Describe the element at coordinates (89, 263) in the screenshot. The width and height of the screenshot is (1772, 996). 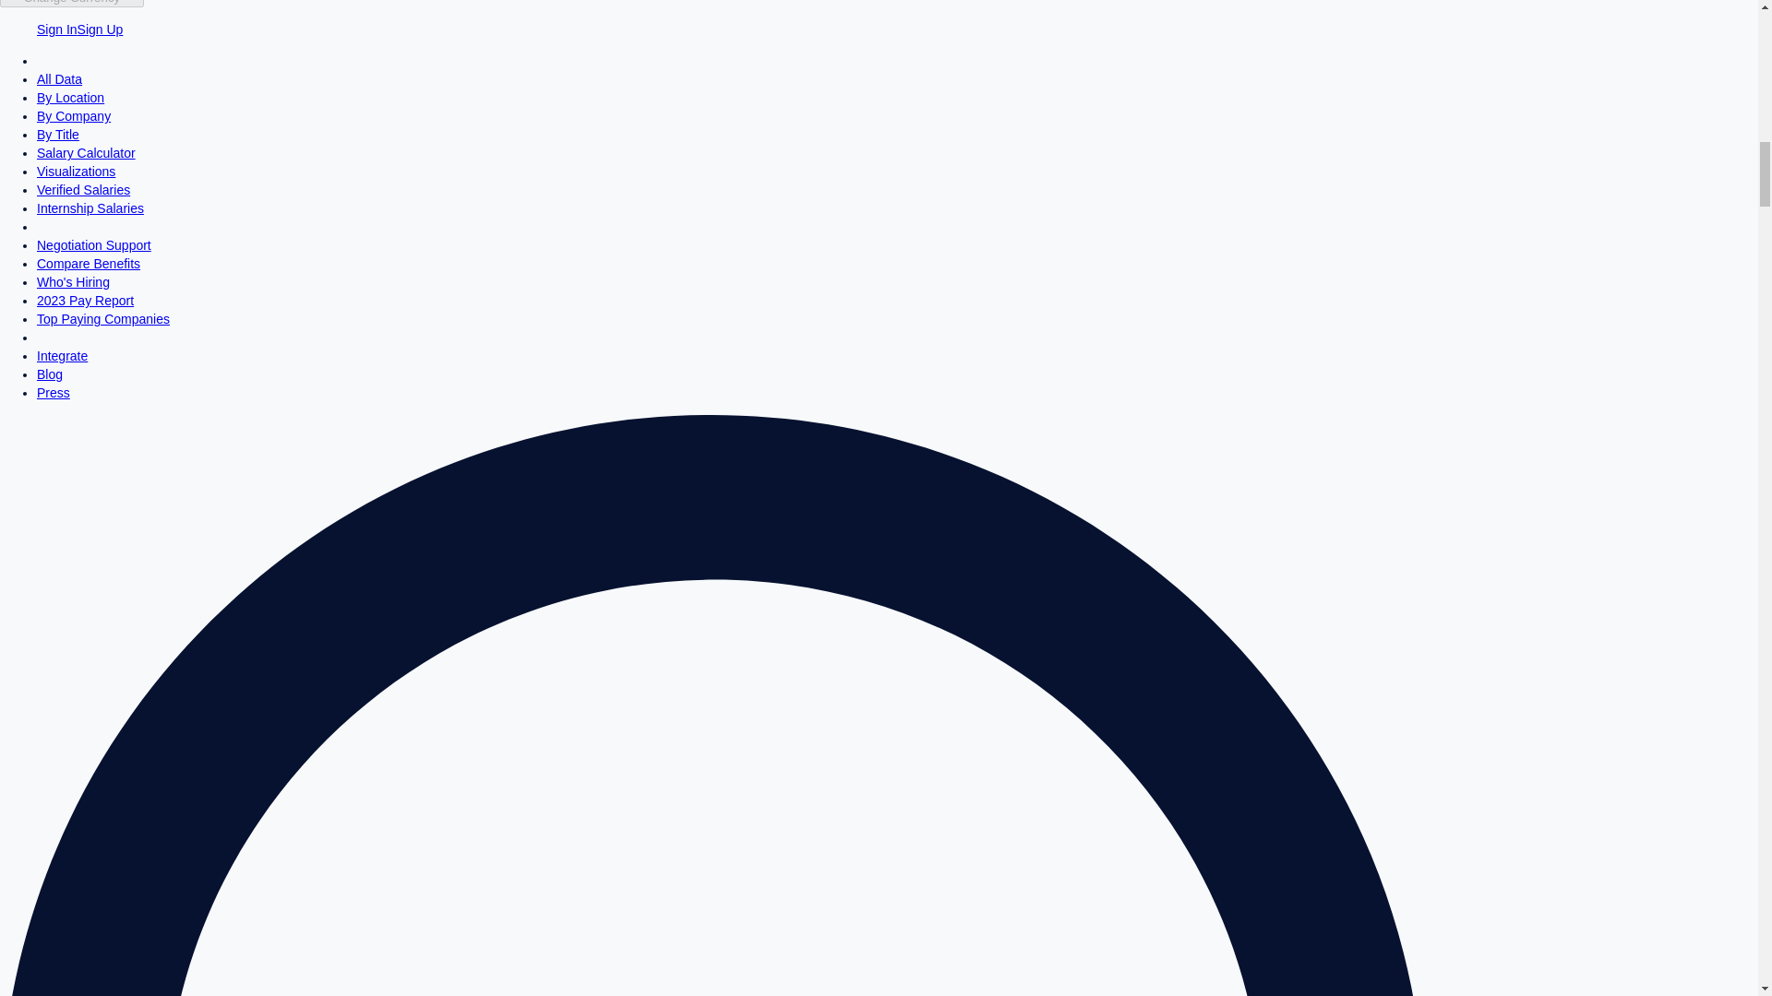
I see `Compare Benefits` at that location.